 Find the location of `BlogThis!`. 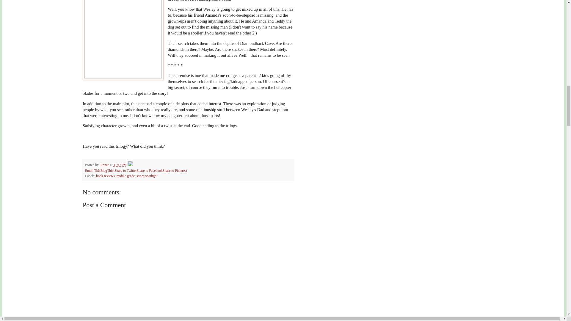

BlogThis! is located at coordinates (107, 171).